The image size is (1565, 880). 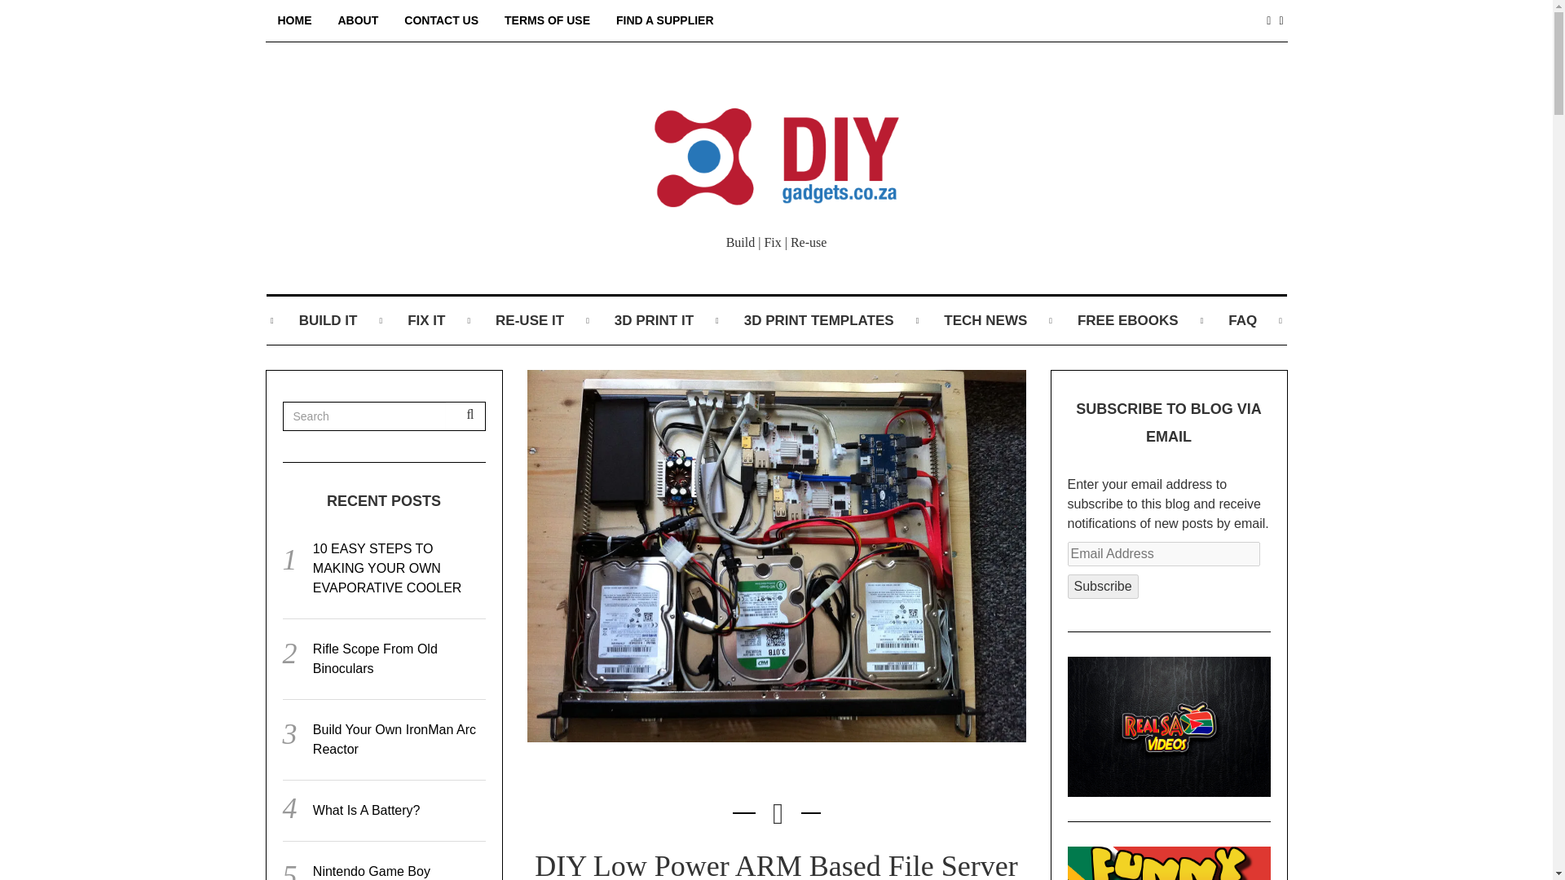 I want to click on TECH NEWS, so click(x=985, y=321).